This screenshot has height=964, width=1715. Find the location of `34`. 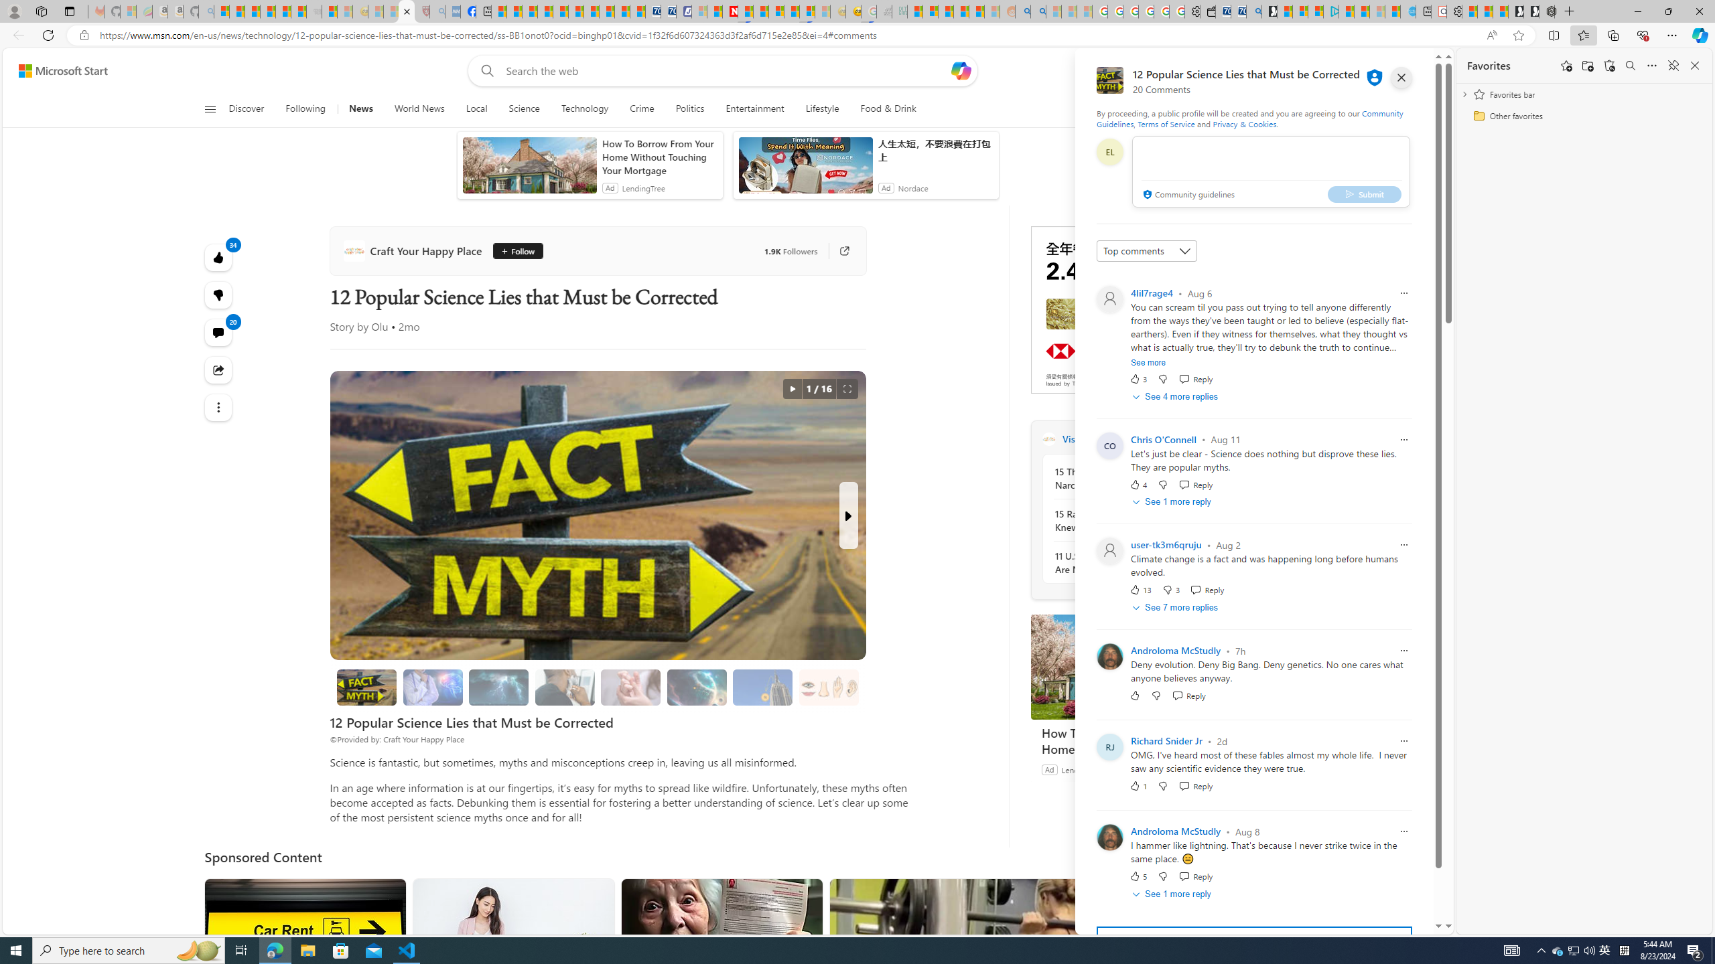

34 is located at coordinates (217, 295).